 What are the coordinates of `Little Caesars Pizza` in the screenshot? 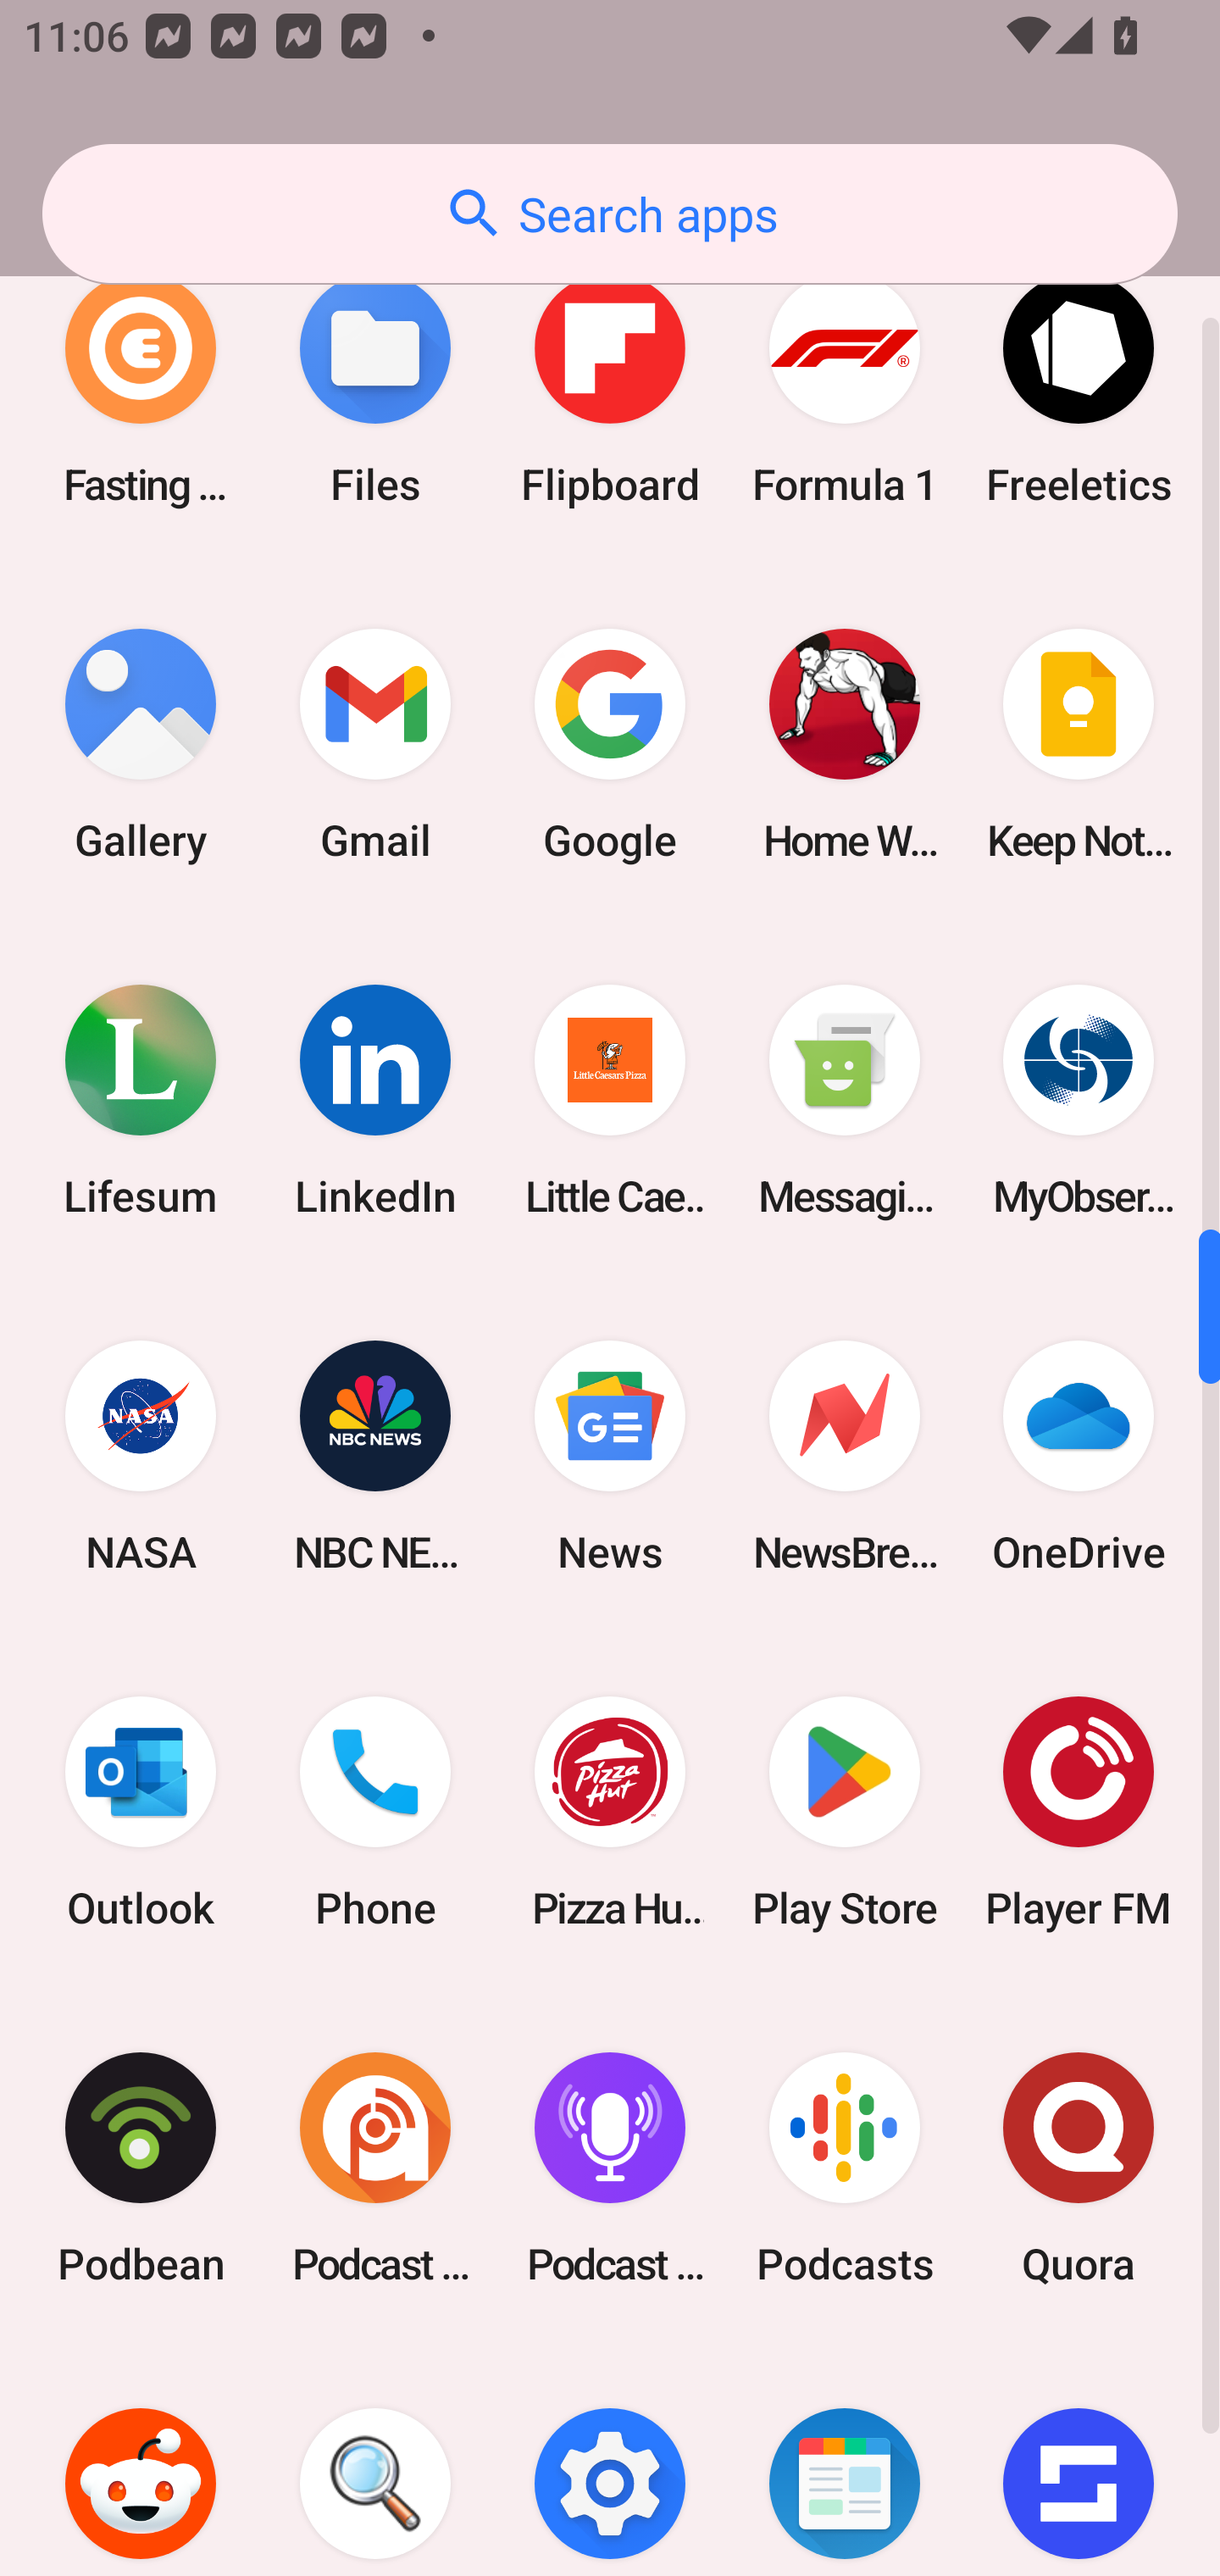 It's located at (610, 1100).